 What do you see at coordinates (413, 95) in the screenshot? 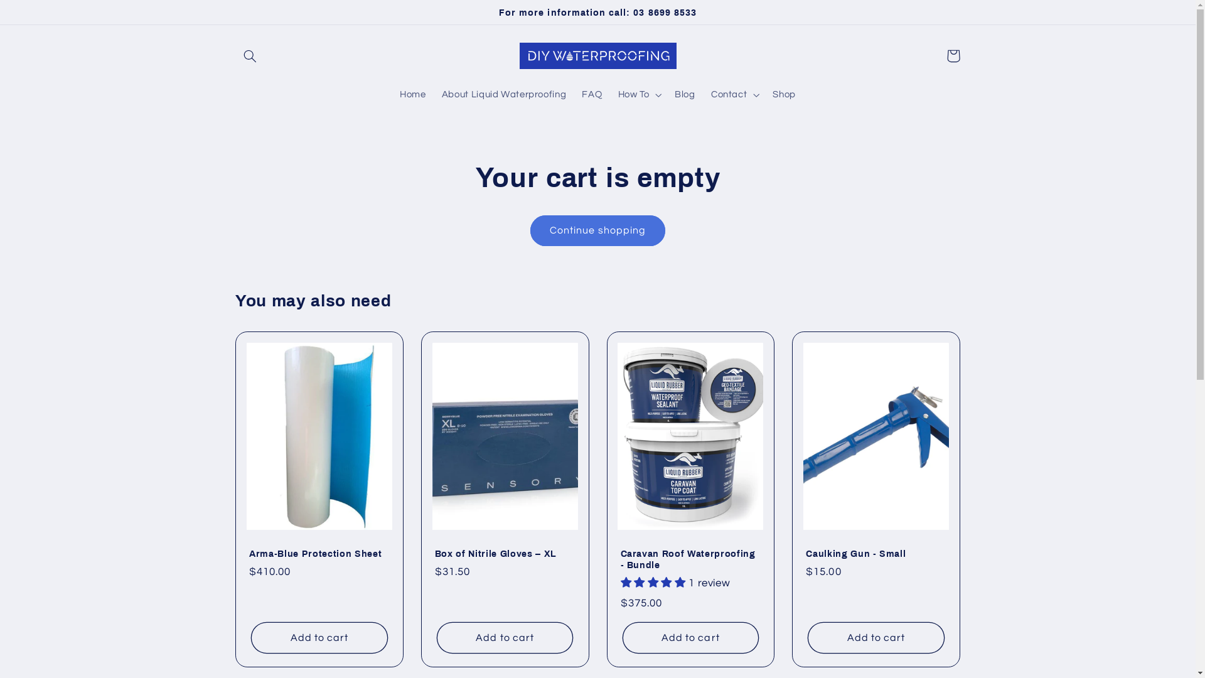
I see `Home` at bounding box center [413, 95].